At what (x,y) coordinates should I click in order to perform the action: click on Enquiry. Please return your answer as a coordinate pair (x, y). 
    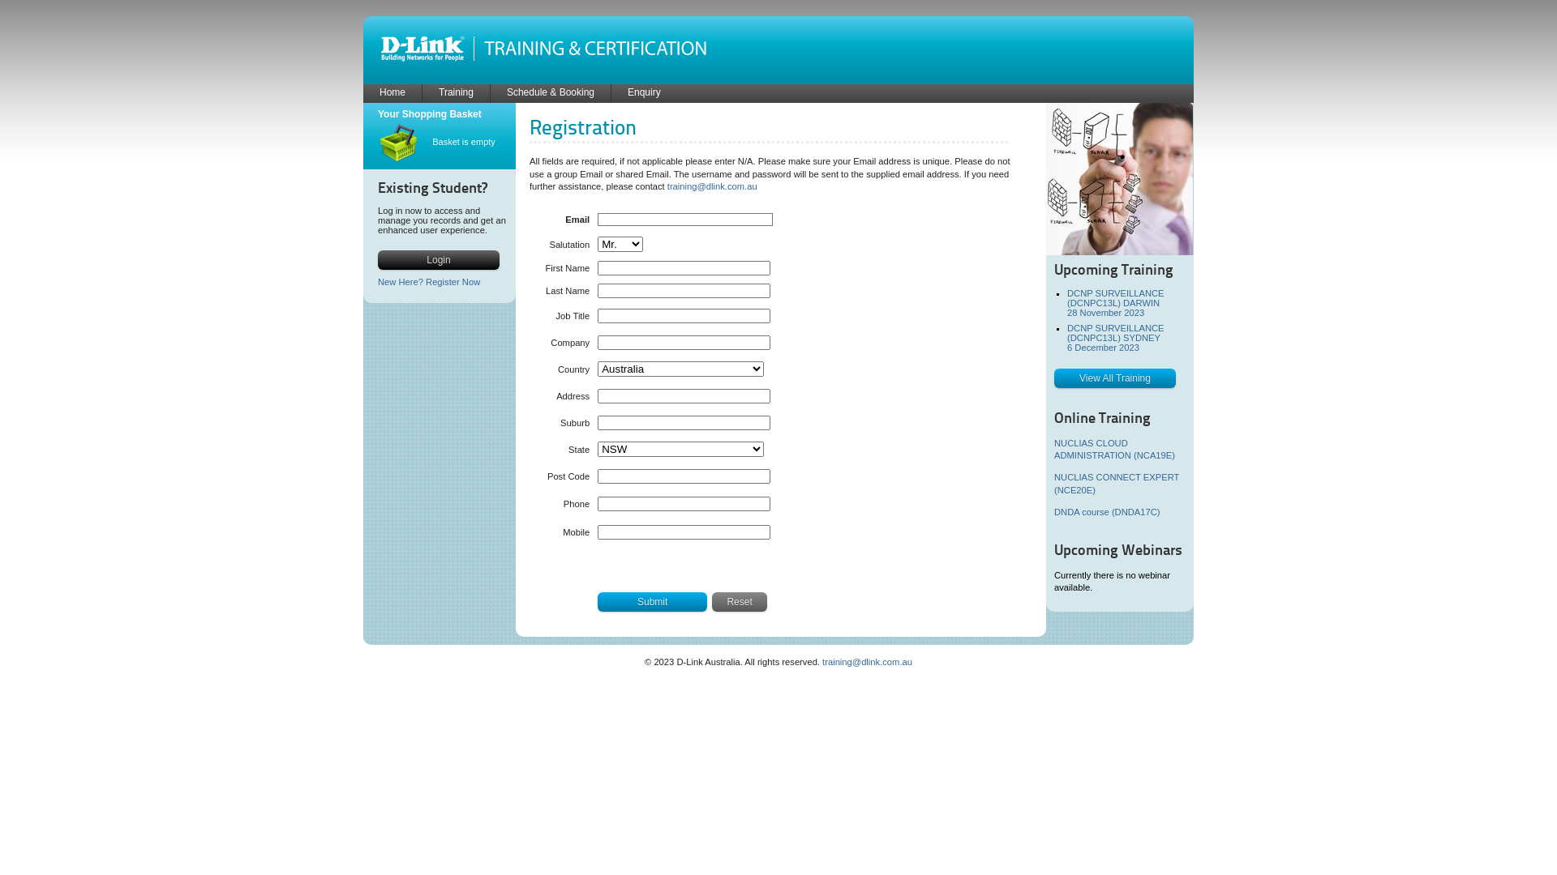
    Looking at the image, I should click on (644, 93).